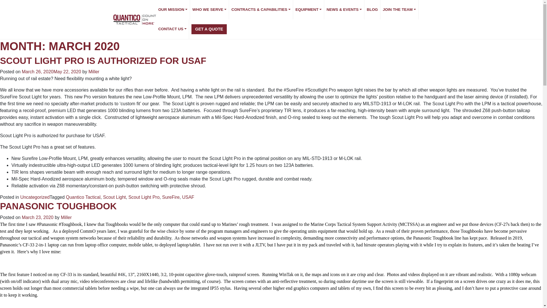  I want to click on CONTACT US, so click(173, 29).